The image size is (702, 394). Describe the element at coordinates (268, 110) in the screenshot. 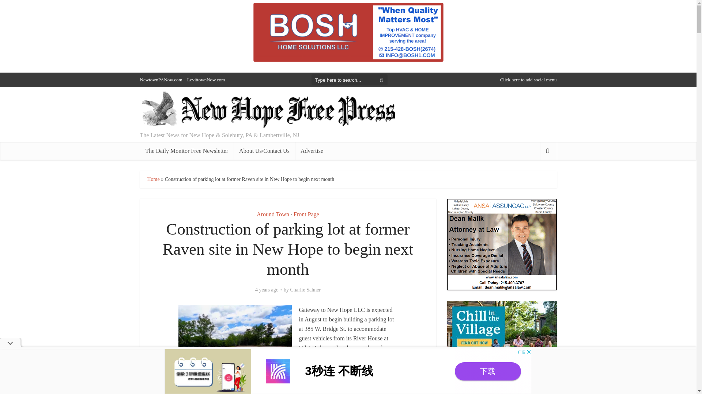

I see `New Hope Free Press` at that location.